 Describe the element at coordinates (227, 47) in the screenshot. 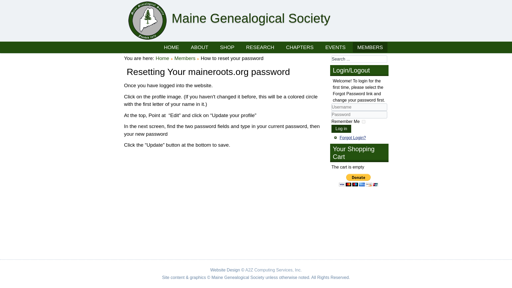

I see `SHOP` at that location.